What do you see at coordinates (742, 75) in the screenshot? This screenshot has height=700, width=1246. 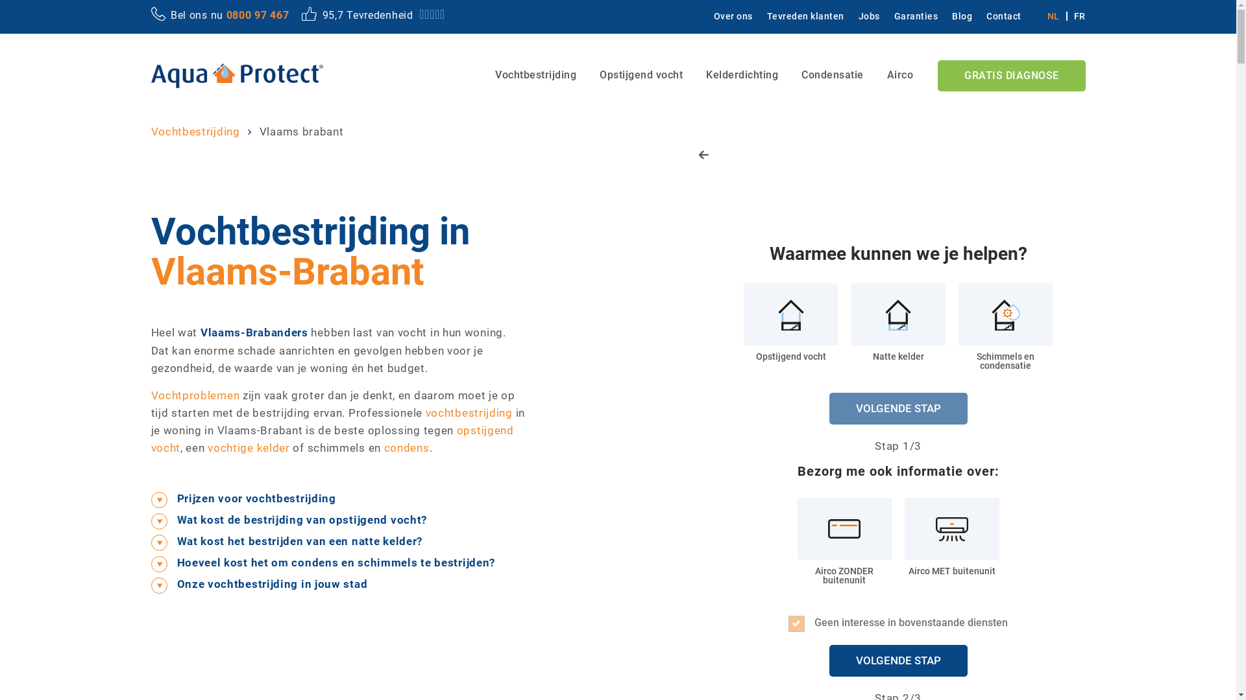 I see `Kelderdichting` at bounding box center [742, 75].